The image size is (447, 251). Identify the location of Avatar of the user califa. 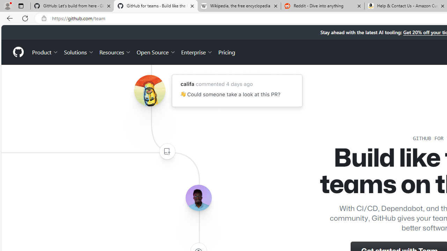
(149, 91).